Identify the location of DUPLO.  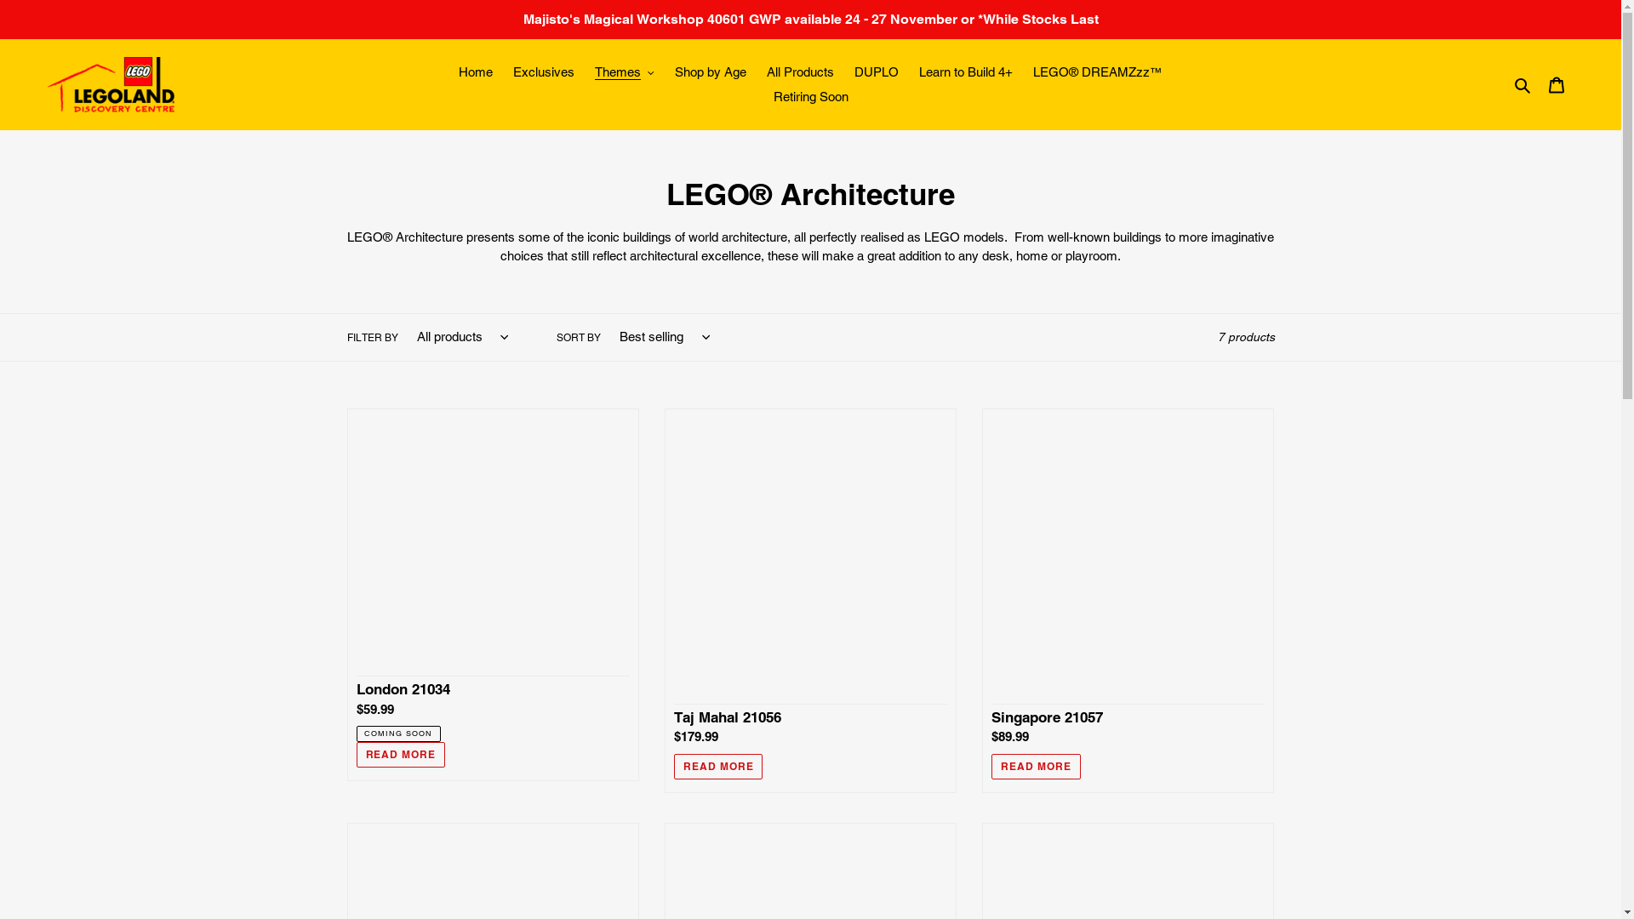
(877, 73).